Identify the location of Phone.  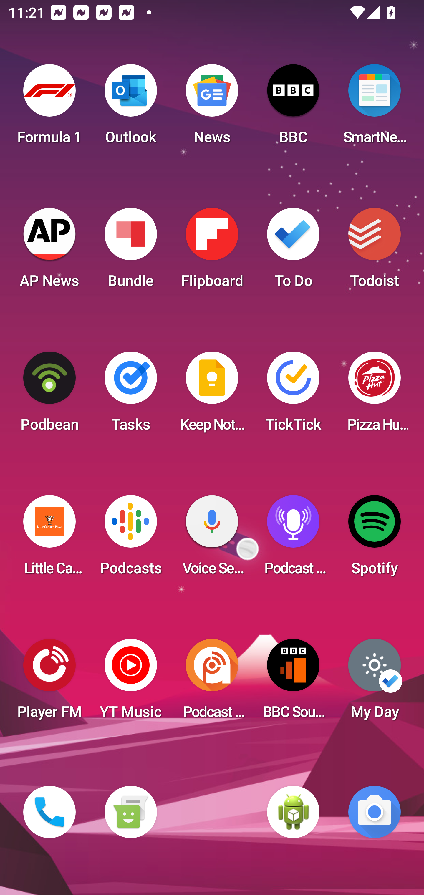
(49, 812).